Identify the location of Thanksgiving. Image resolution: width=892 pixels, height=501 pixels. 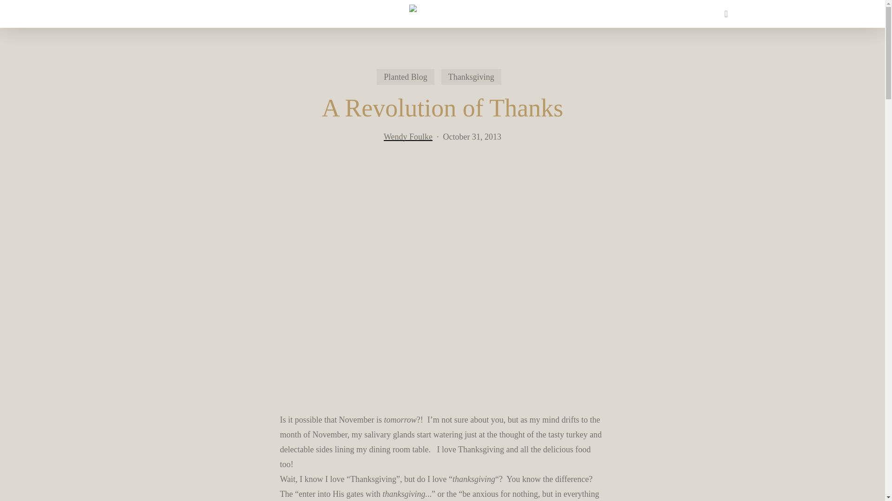
(471, 77).